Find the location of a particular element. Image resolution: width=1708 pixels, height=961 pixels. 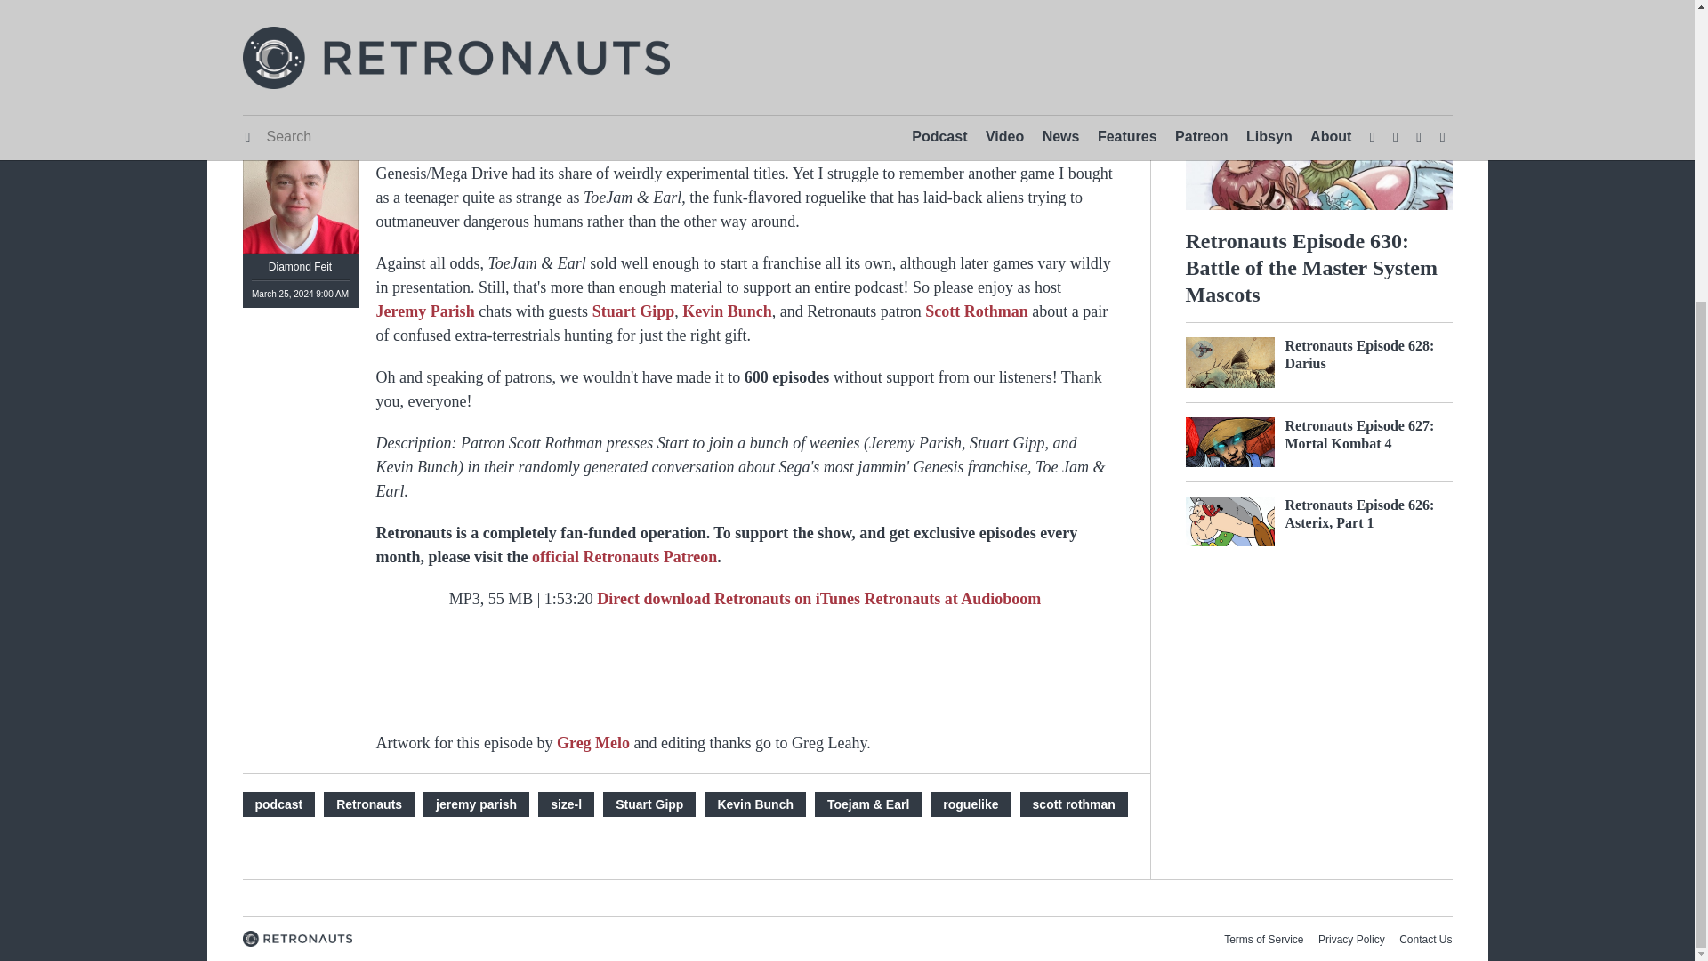

scott rothman is located at coordinates (1073, 804).